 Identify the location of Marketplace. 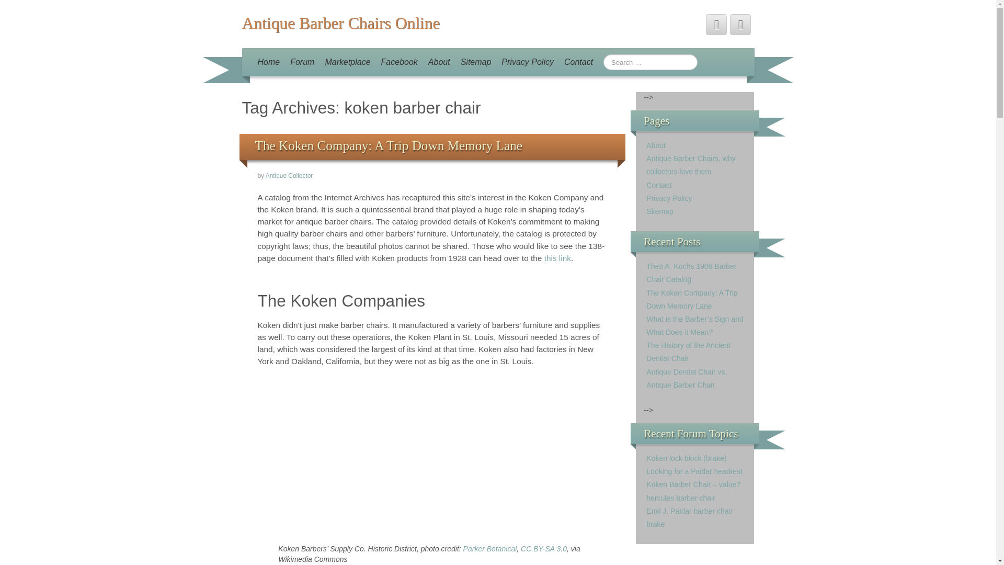
(347, 62).